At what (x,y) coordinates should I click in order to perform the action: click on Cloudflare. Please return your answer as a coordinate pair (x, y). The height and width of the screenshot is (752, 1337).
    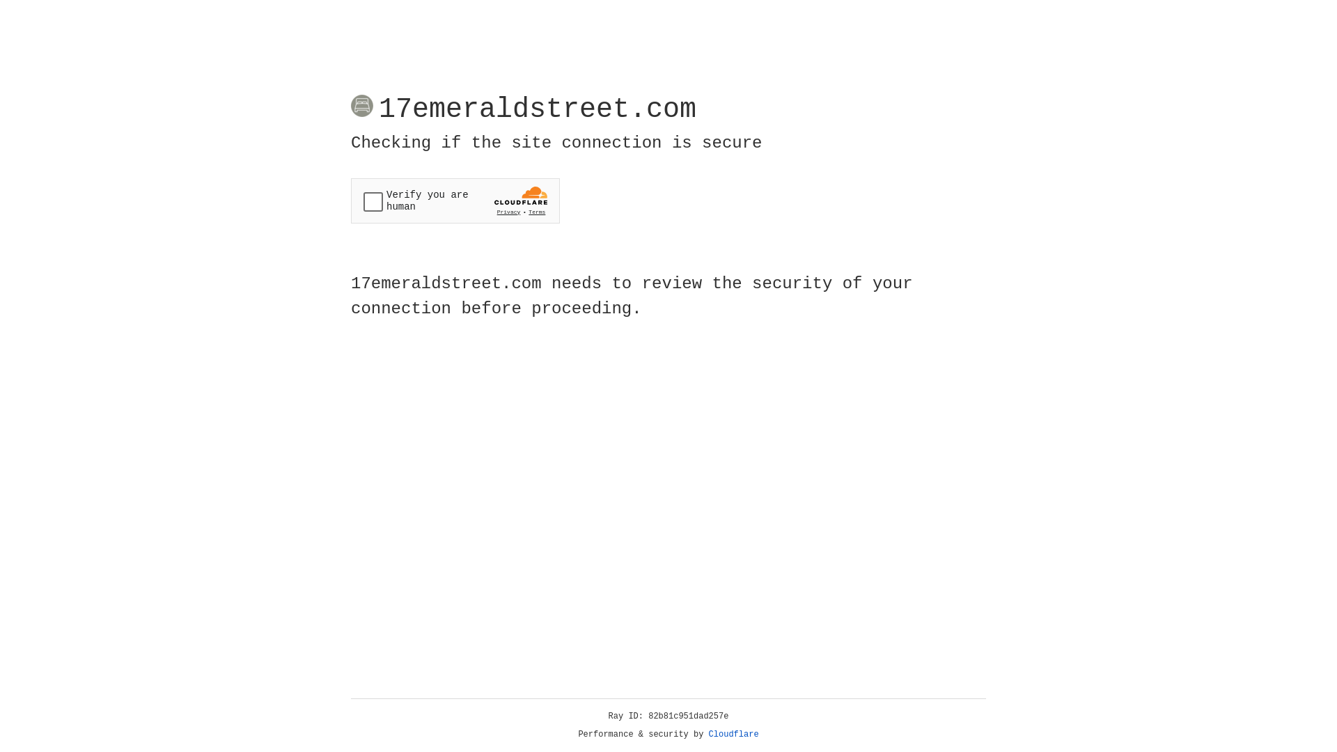
    Looking at the image, I should click on (734, 735).